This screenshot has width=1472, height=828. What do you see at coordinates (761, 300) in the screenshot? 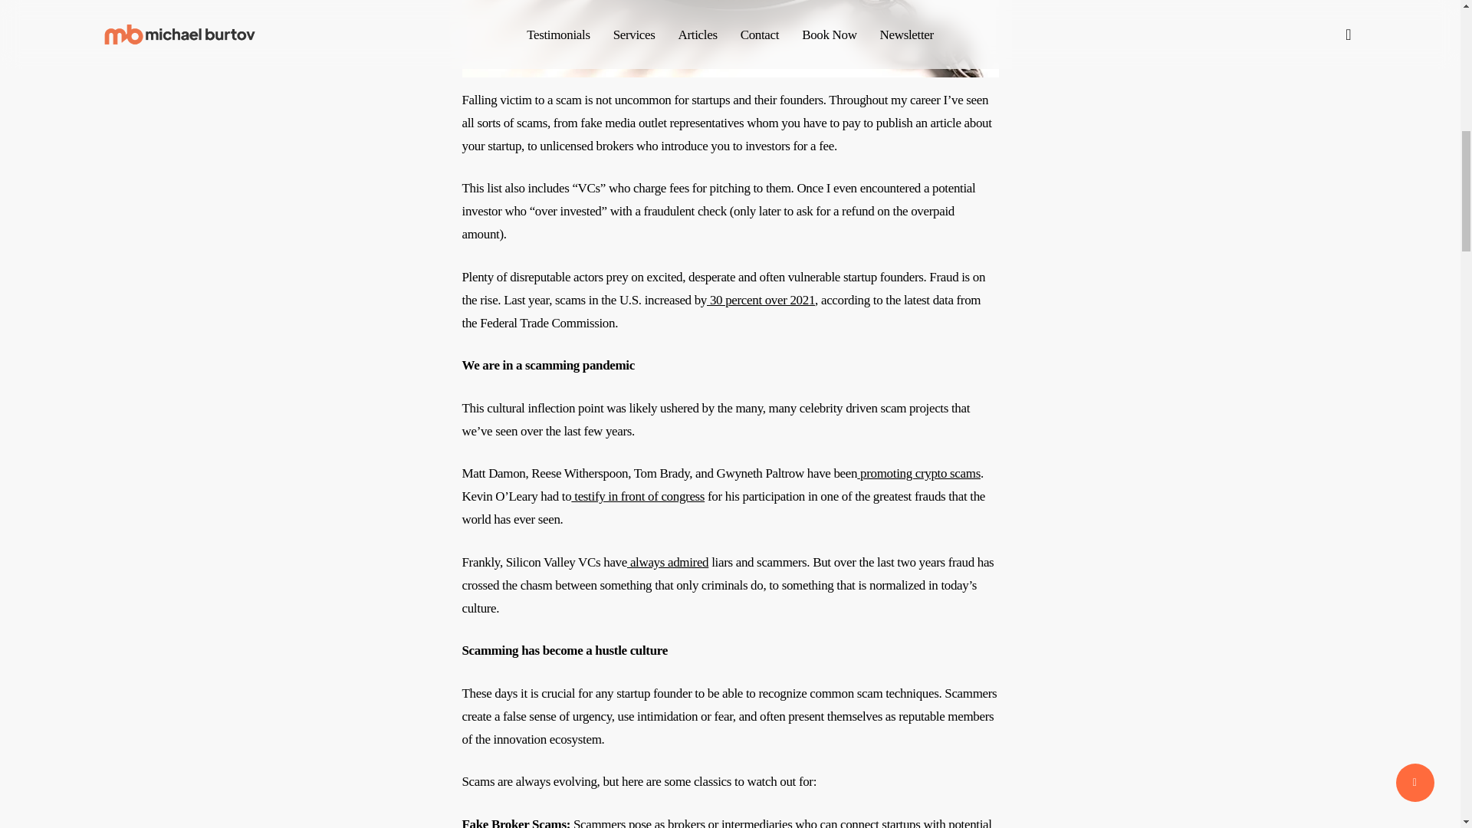
I see `30 percent over 2021` at bounding box center [761, 300].